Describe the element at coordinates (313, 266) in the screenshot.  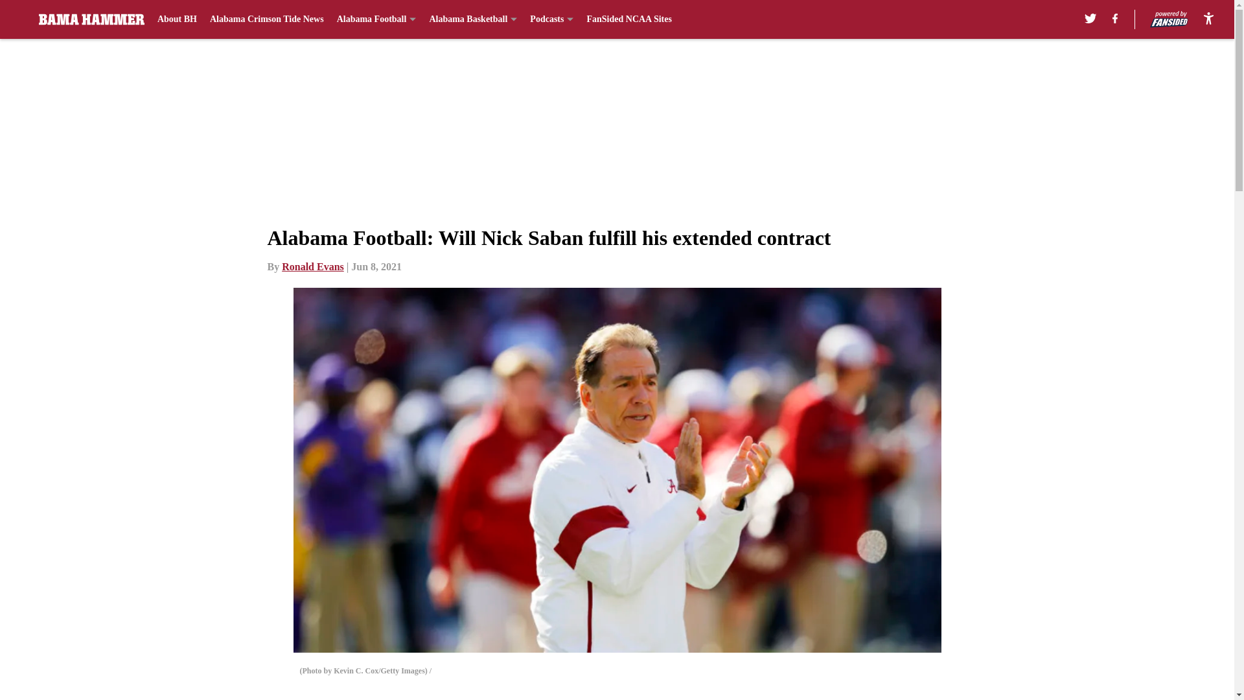
I see `Ronald Evans` at that location.